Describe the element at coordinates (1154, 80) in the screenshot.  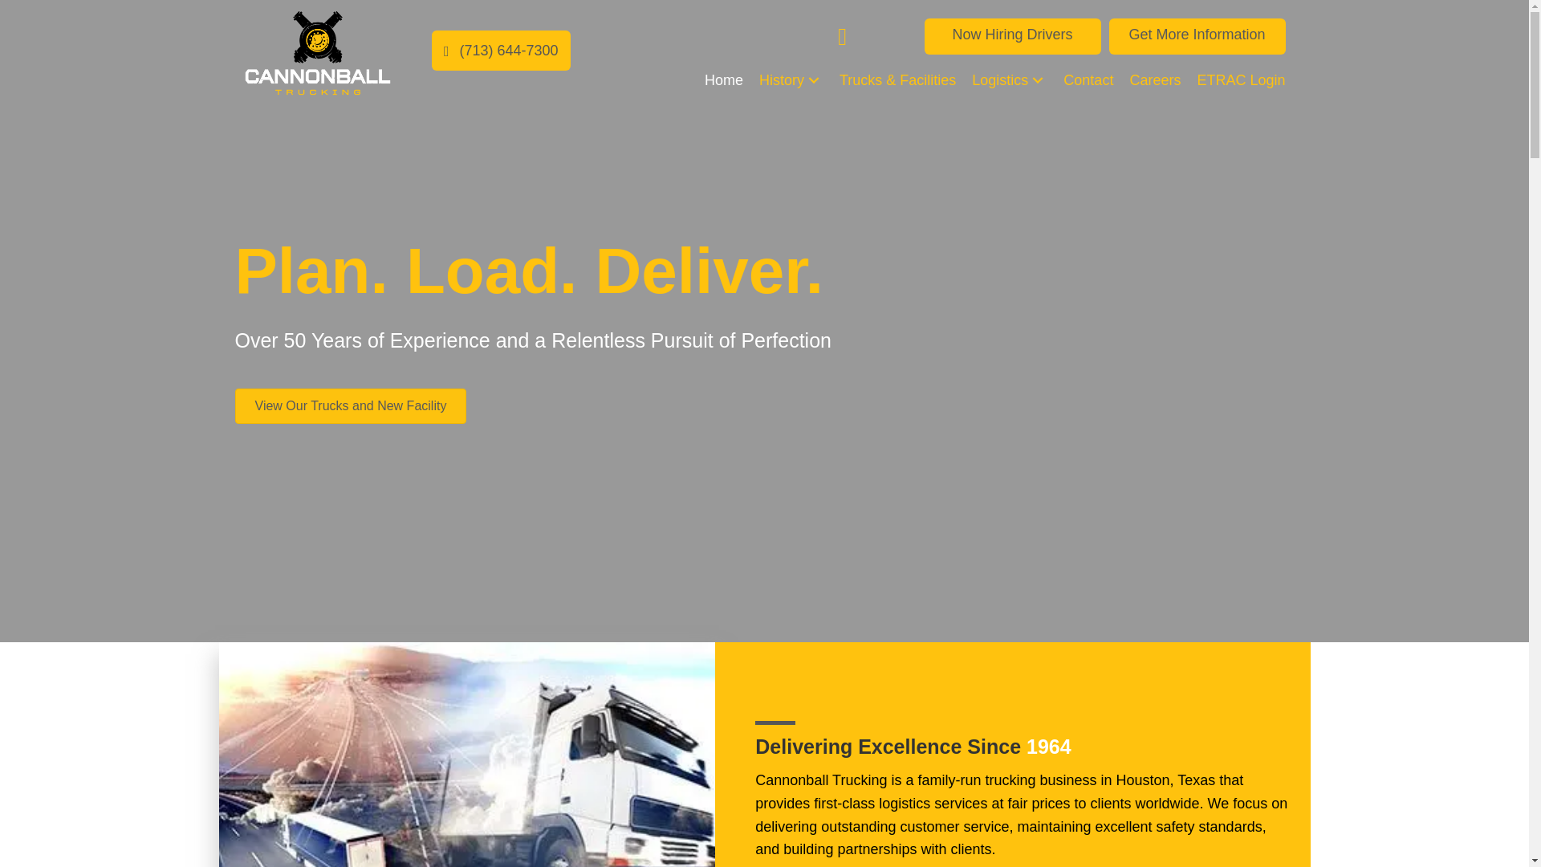
I see `Careers` at that location.